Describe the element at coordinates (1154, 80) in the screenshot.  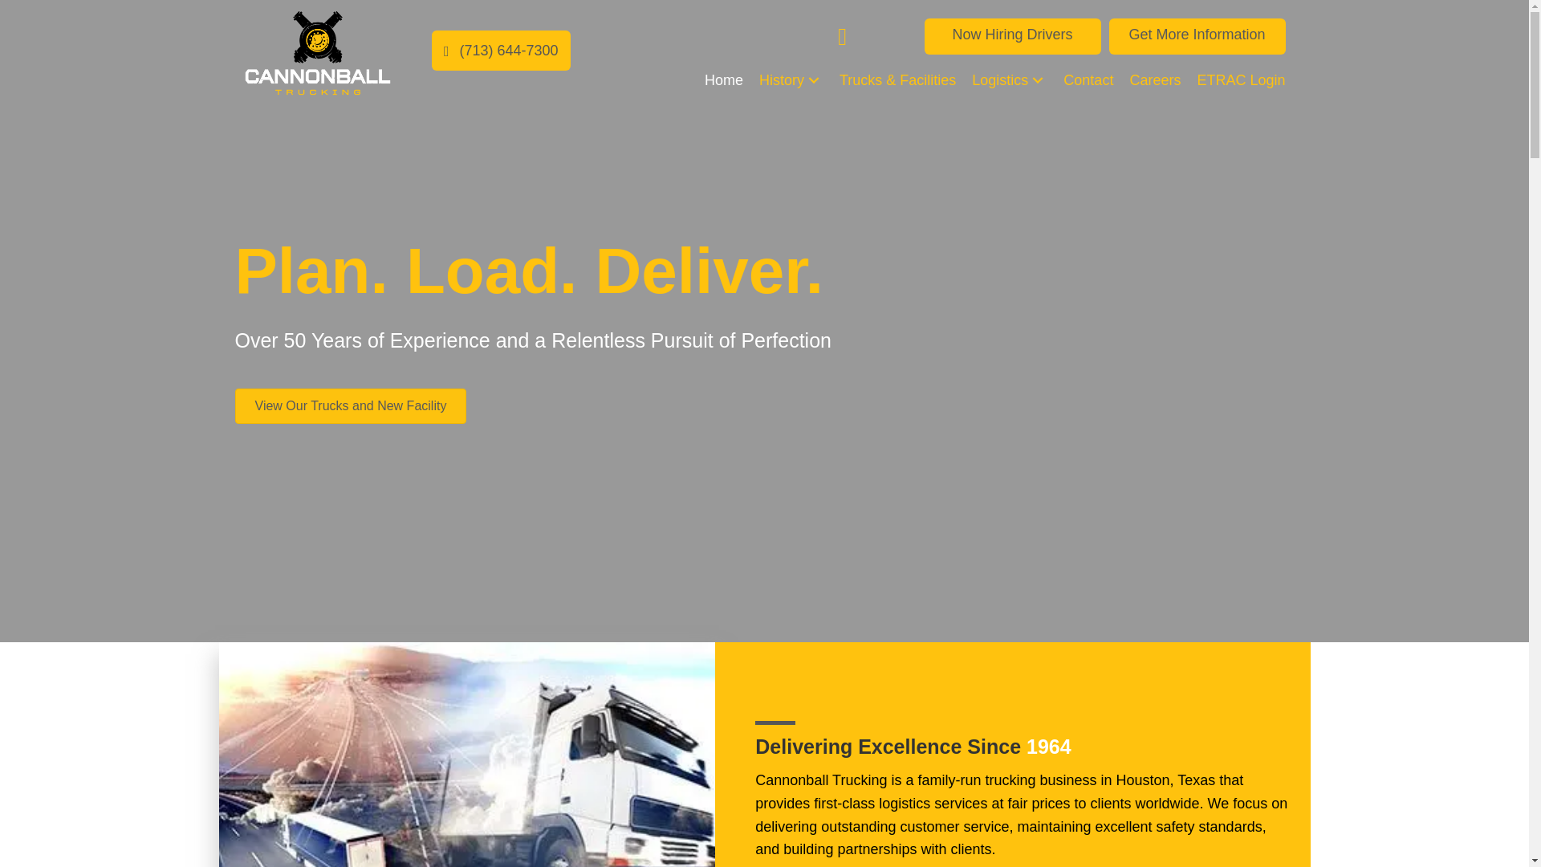
I see `Careers` at that location.